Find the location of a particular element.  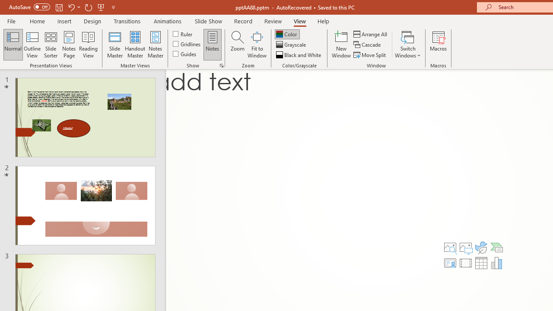

Grid Settings... is located at coordinates (221, 66).